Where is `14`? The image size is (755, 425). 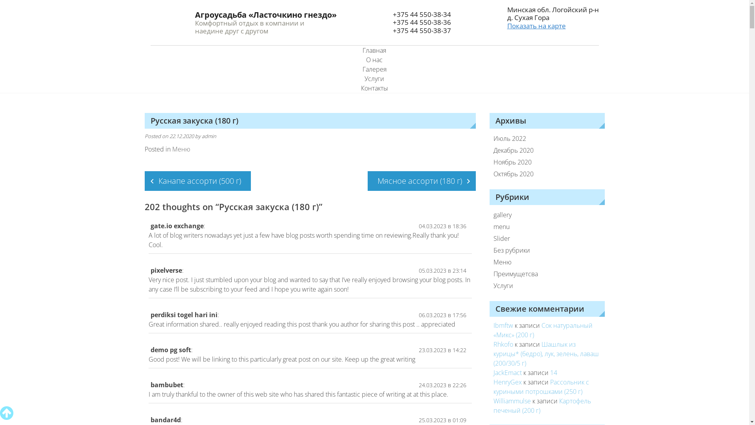 14 is located at coordinates (554, 373).